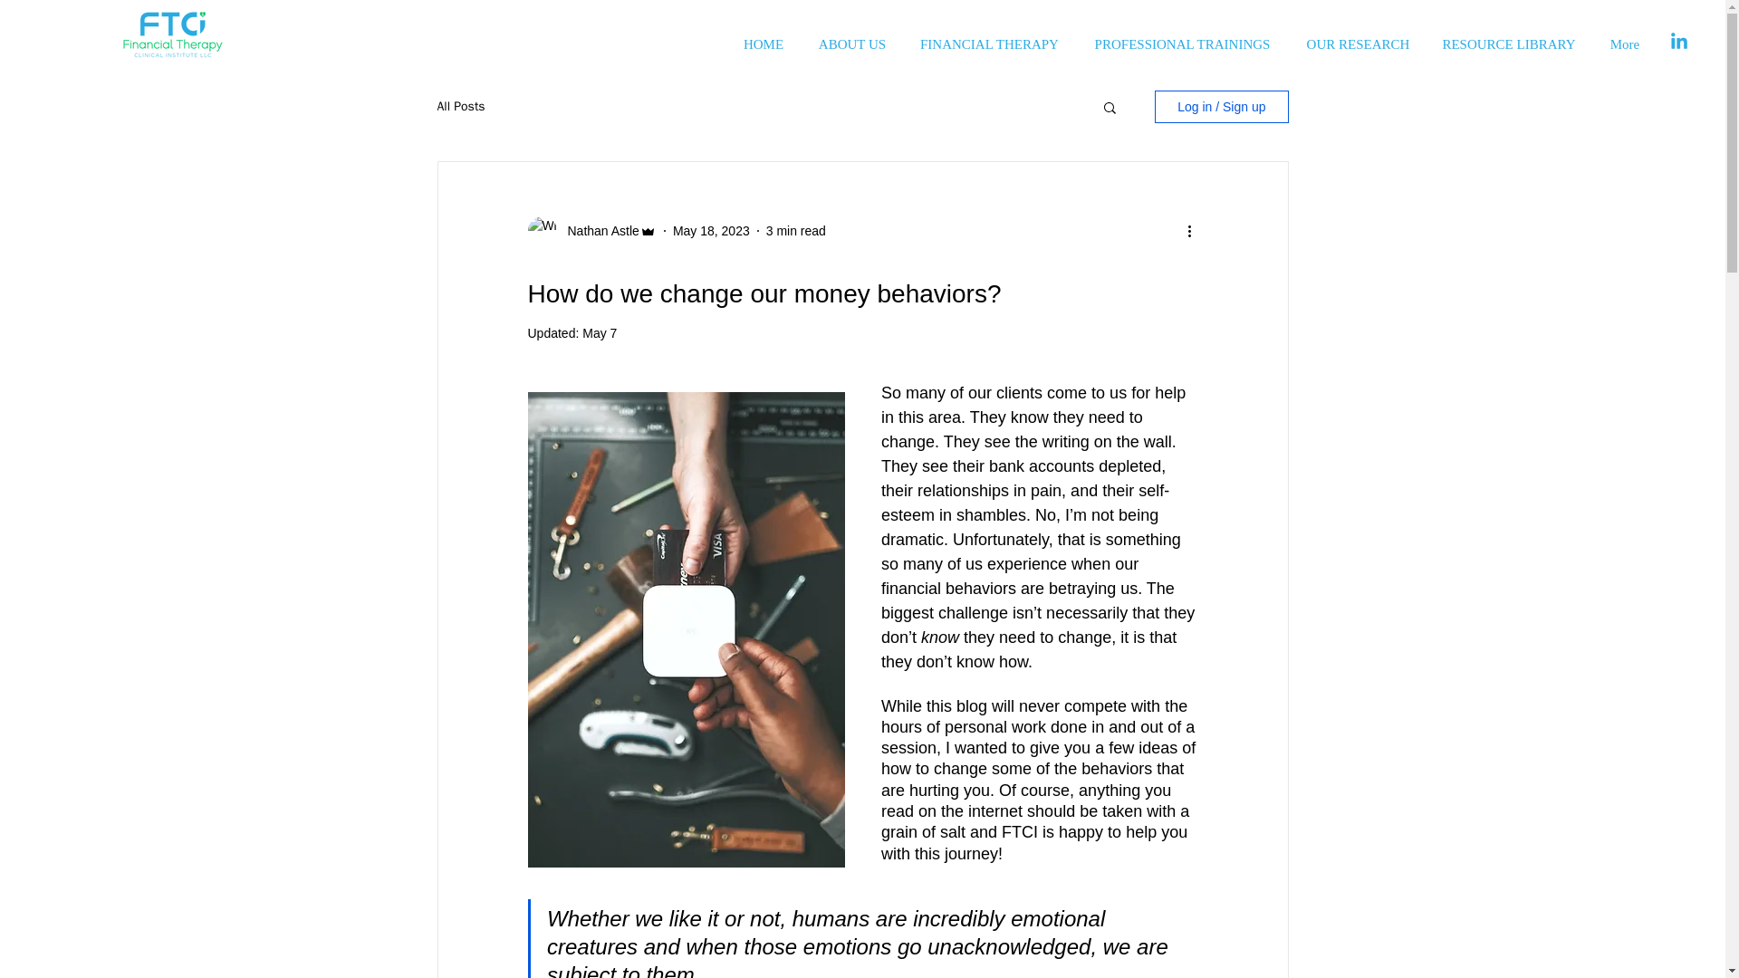  What do you see at coordinates (1508, 36) in the screenshot?
I see `RESOURCE LIBRARY` at bounding box center [1508, 36].